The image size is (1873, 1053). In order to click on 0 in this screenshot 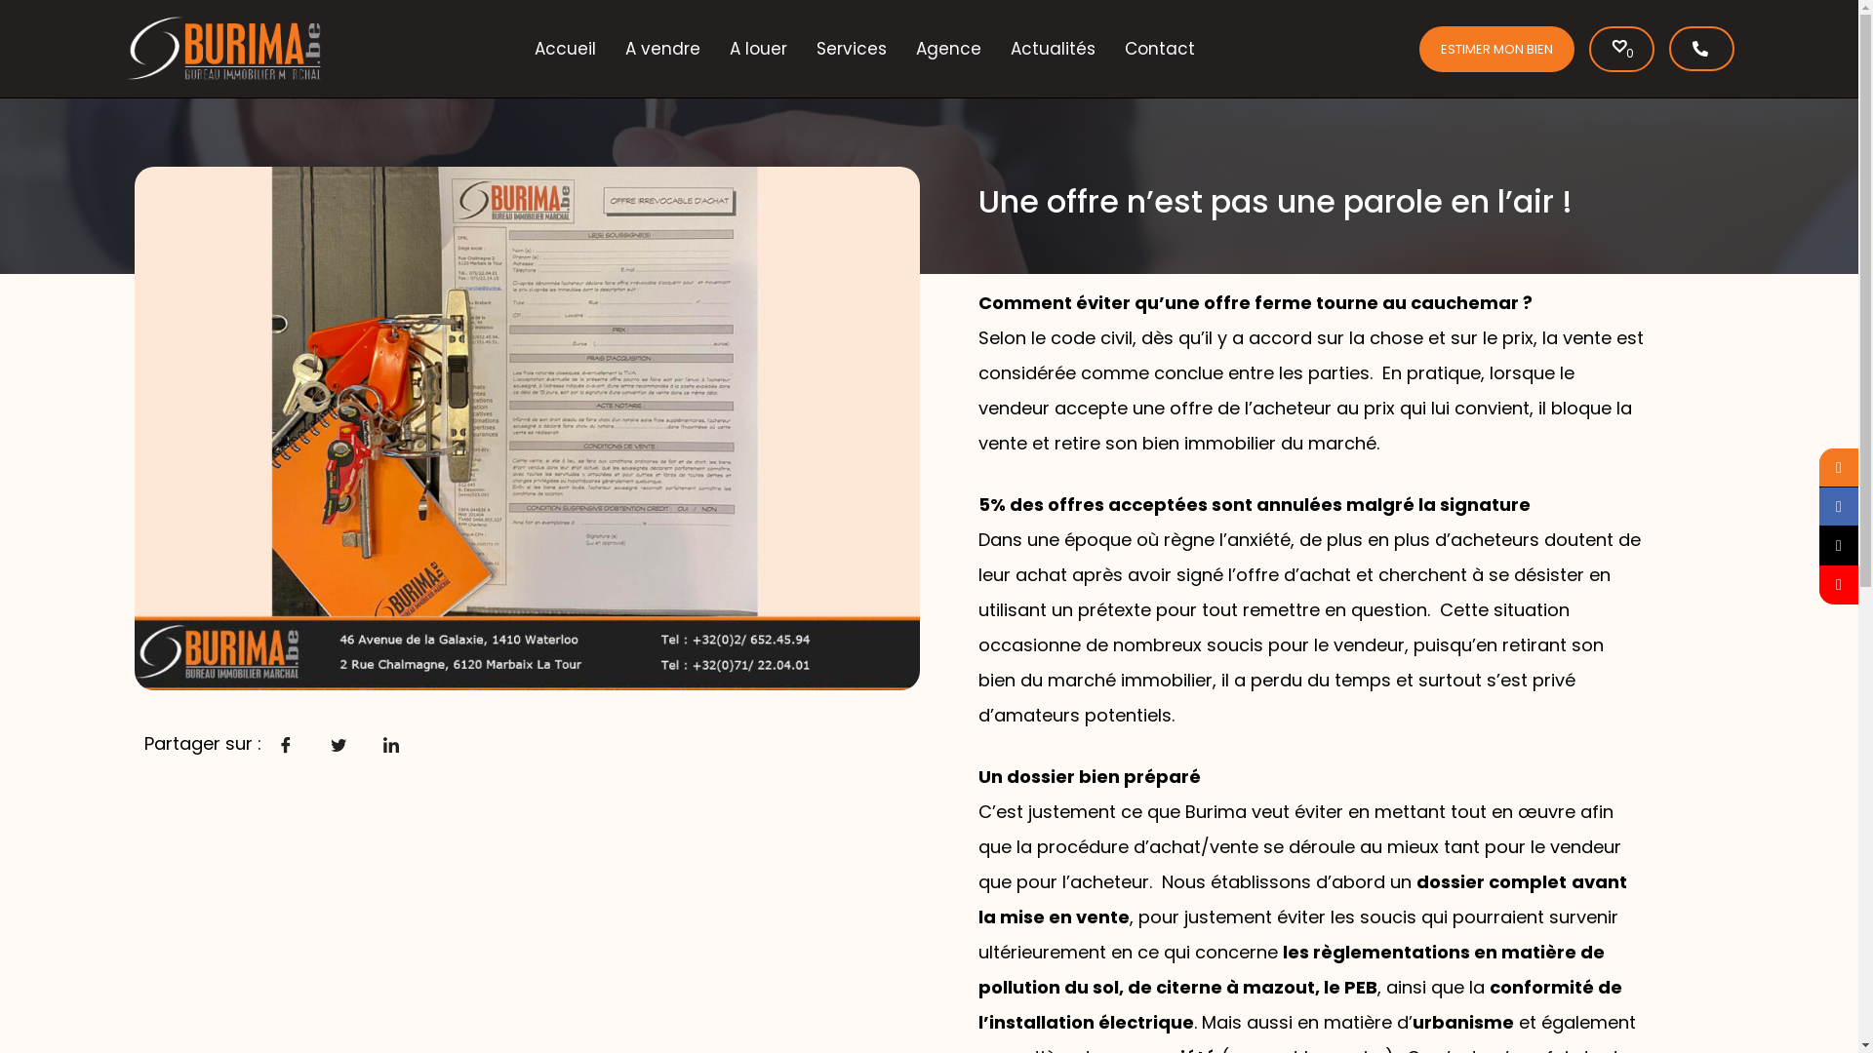, I will do `click(1621, 49)`.